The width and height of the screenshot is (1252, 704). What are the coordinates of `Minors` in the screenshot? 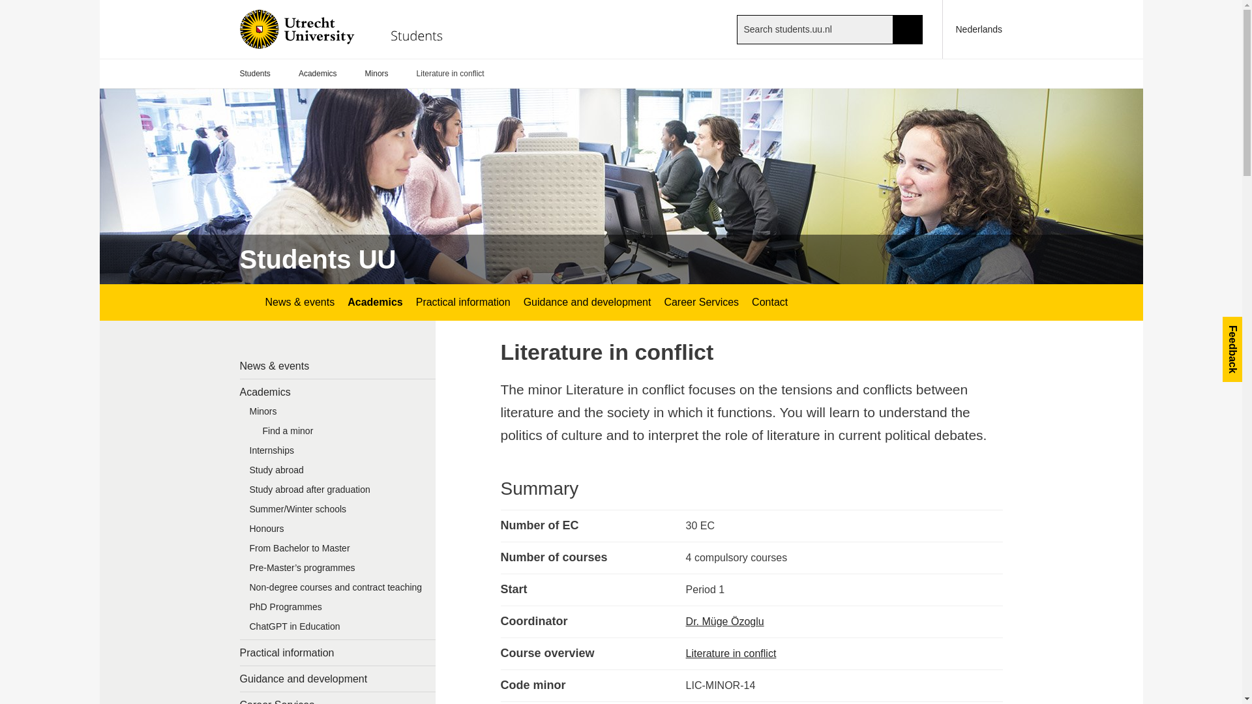 It's located at (338, 415).